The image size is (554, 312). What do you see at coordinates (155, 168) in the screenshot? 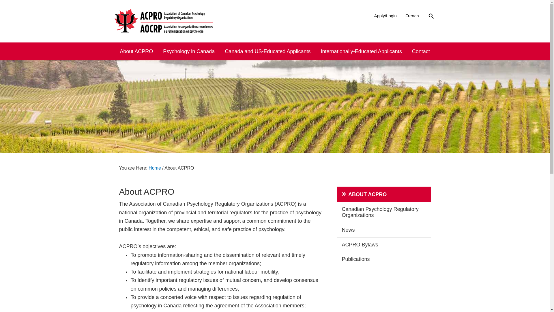
I see `Home` at bounding box center [155, 168].